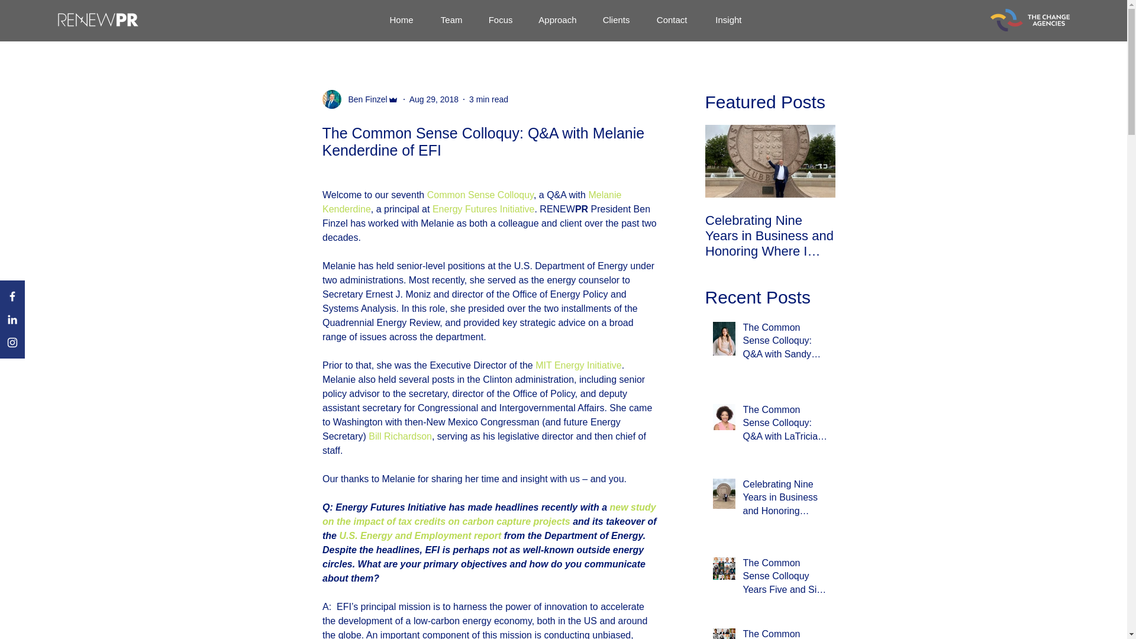  Describe the element at coordinates (670, 20) in the screenshot. I see `Contact` at that location.